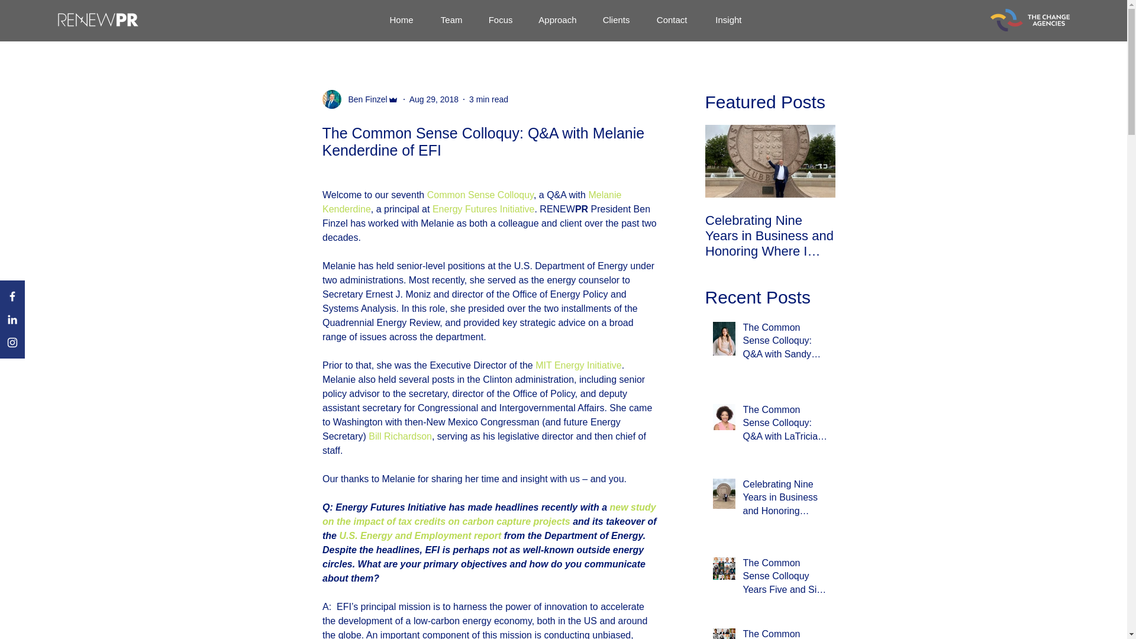  Describe the element at coordinates (670, 20) in the screenshot. I see `Contact` at that location.